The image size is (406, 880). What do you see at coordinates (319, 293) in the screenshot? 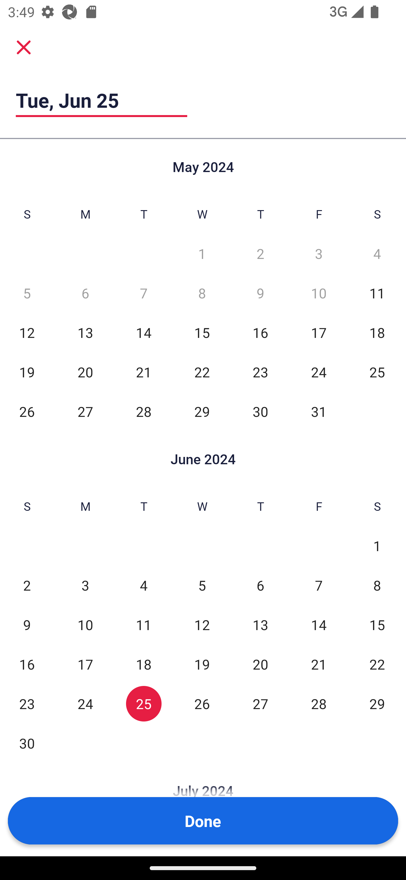
I see `10 Fri, May 10, Not Selected` at bounding box center [319, 293].